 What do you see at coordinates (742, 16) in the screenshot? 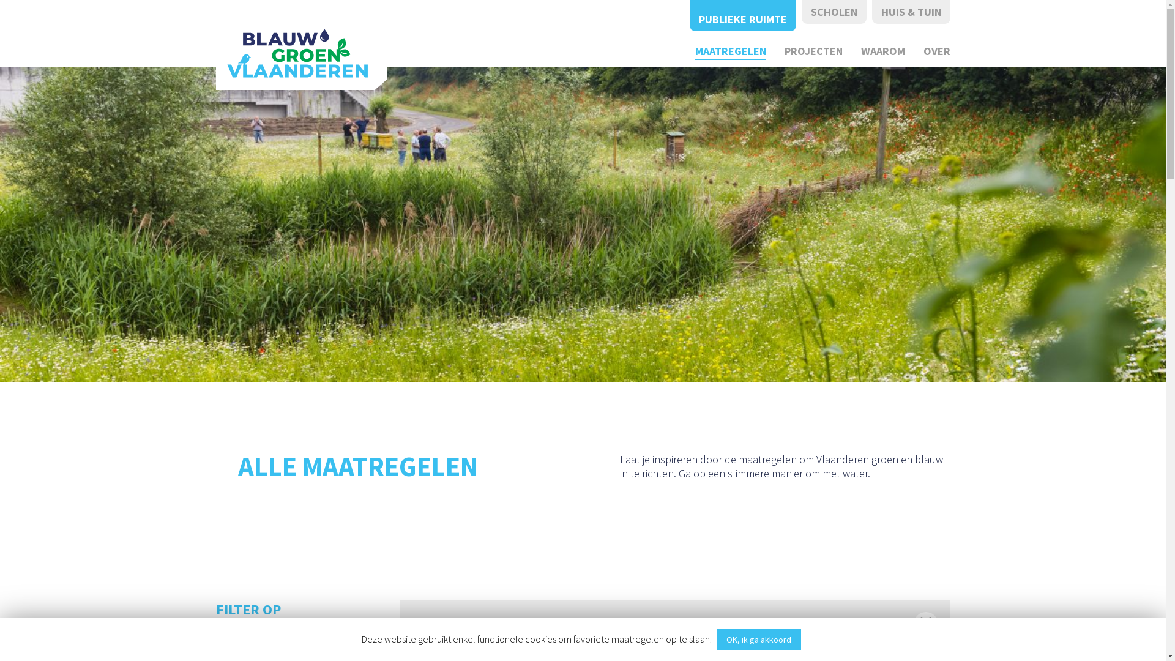
I see `PUBLIEKE RUIMTE` at bounding box center [742, 16].